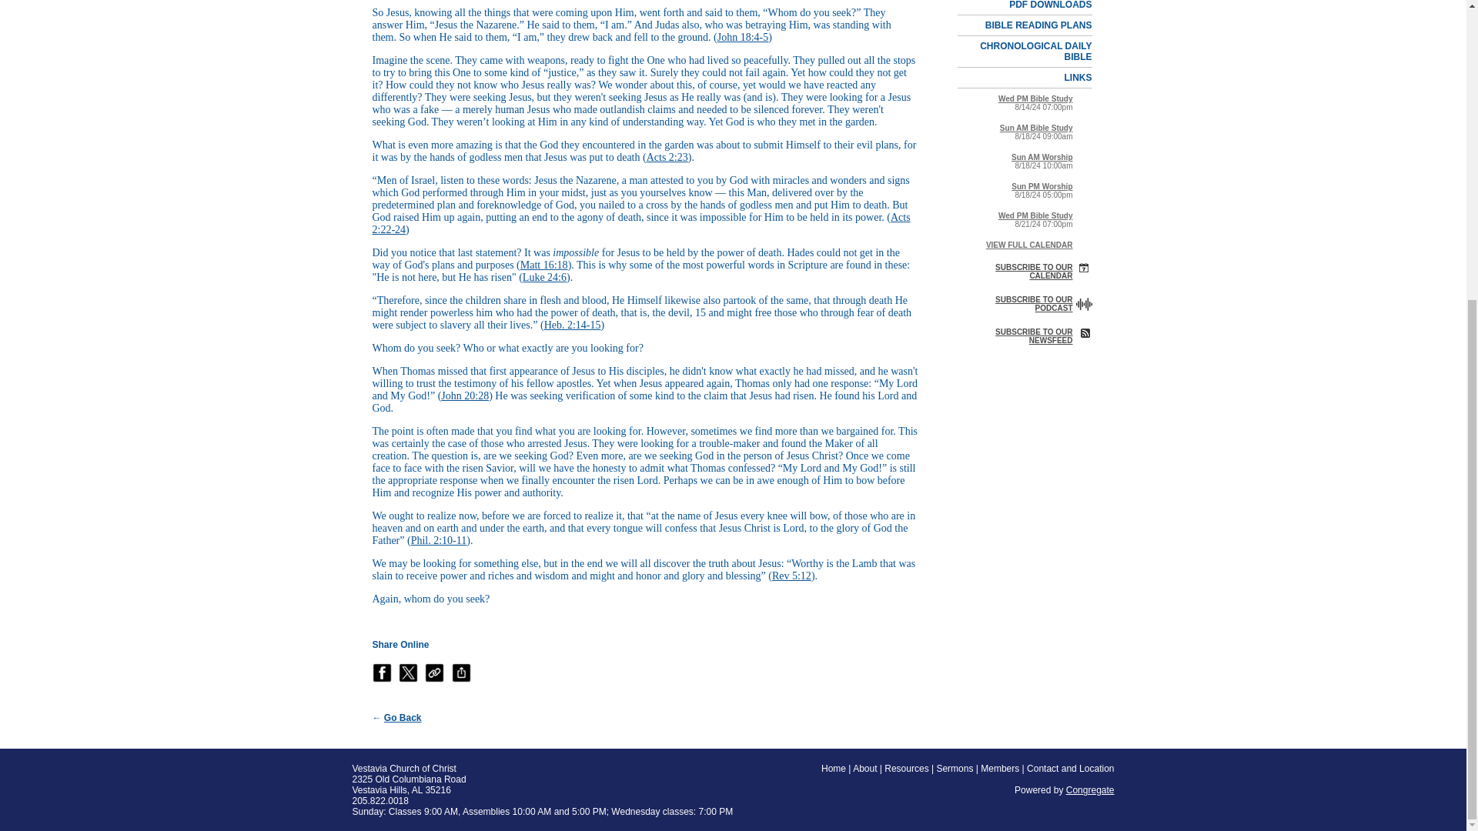  I want to click on Twitter, so click(408, 672).